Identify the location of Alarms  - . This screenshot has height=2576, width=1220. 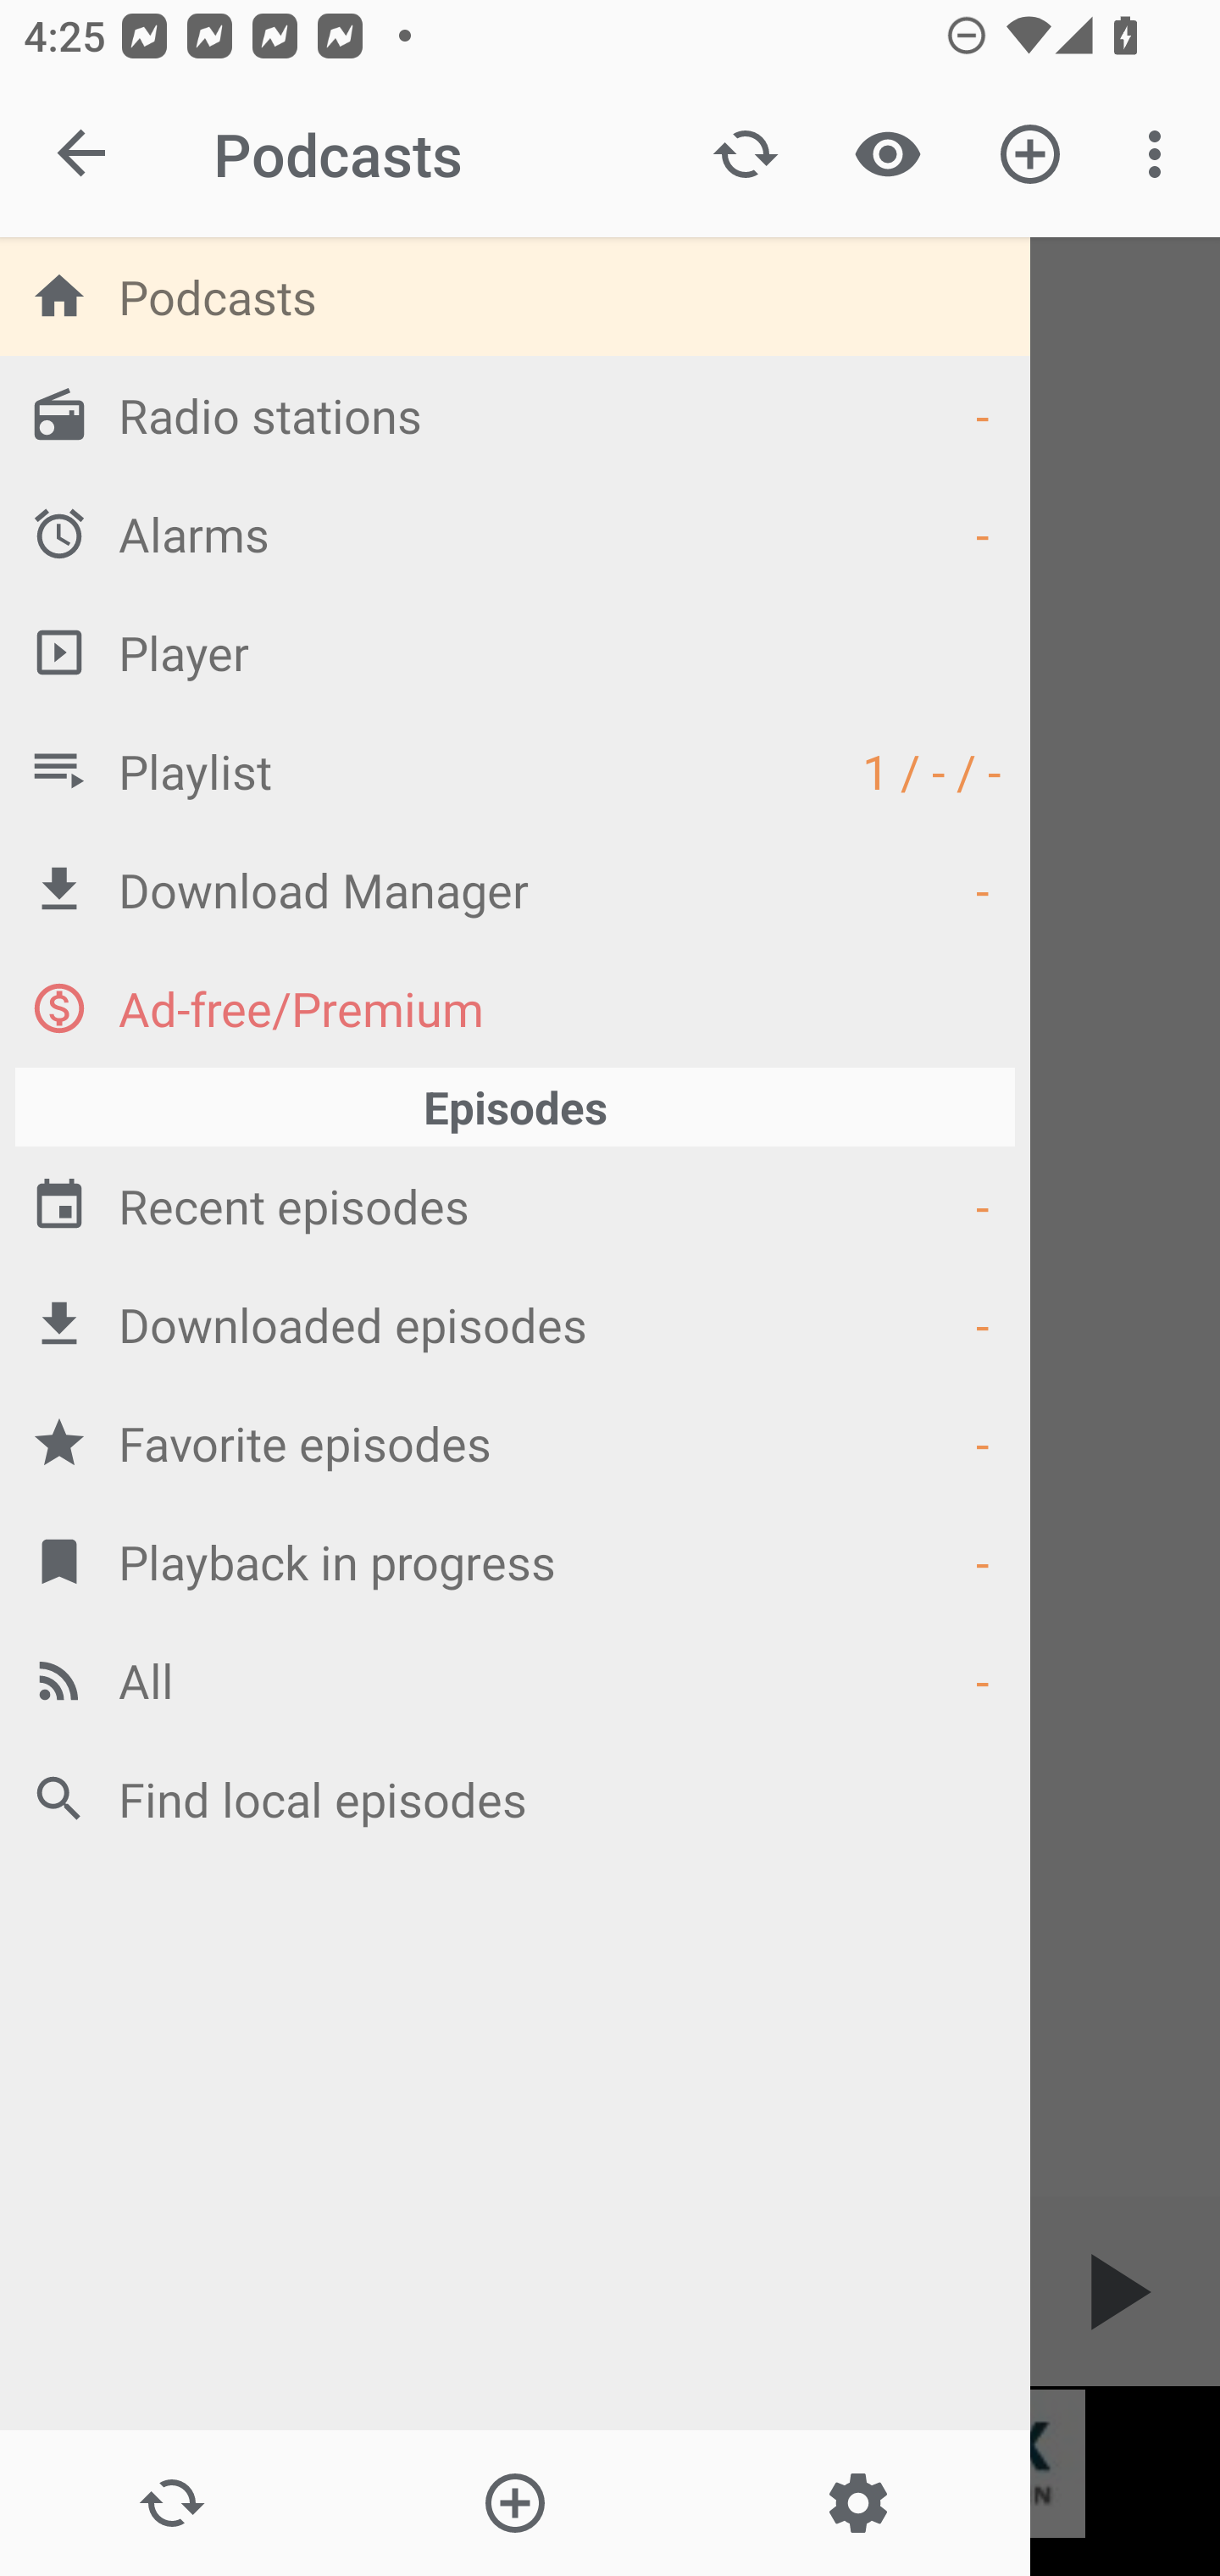
(515, 533).